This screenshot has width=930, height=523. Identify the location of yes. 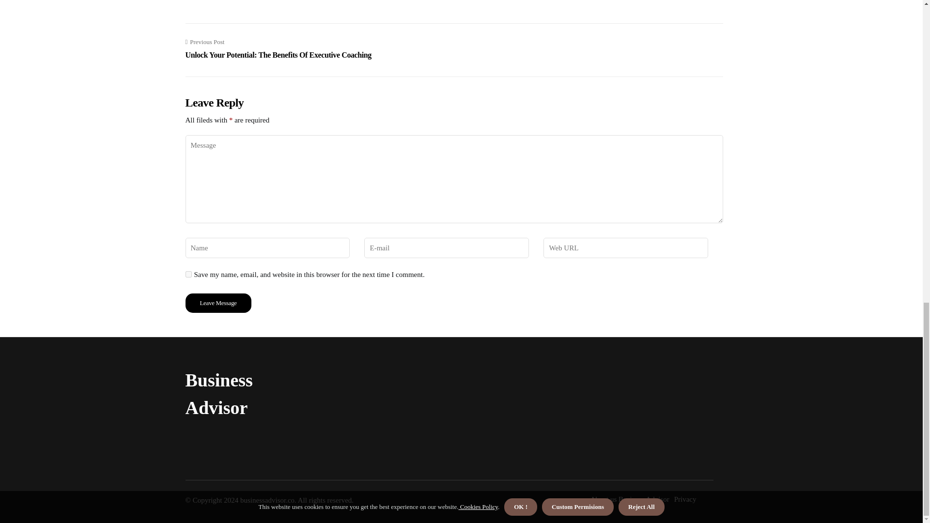
(188, 274).